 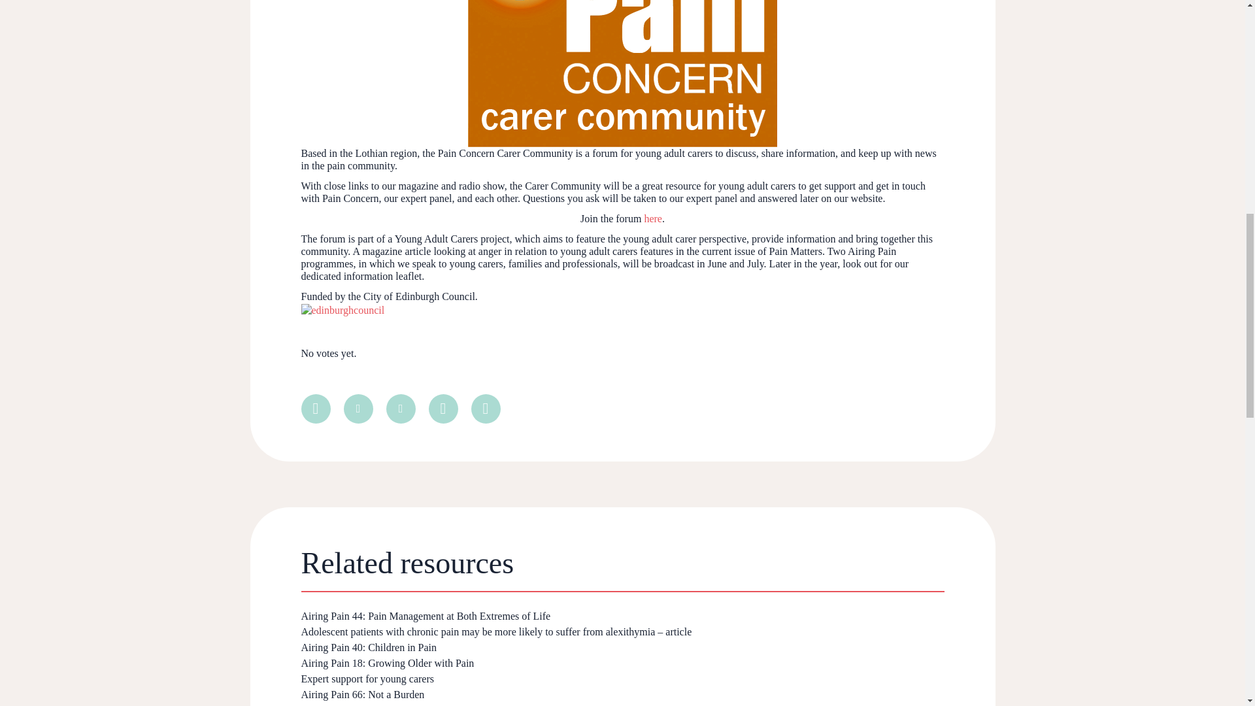 I want to click on here, so click(x=652, y=218).